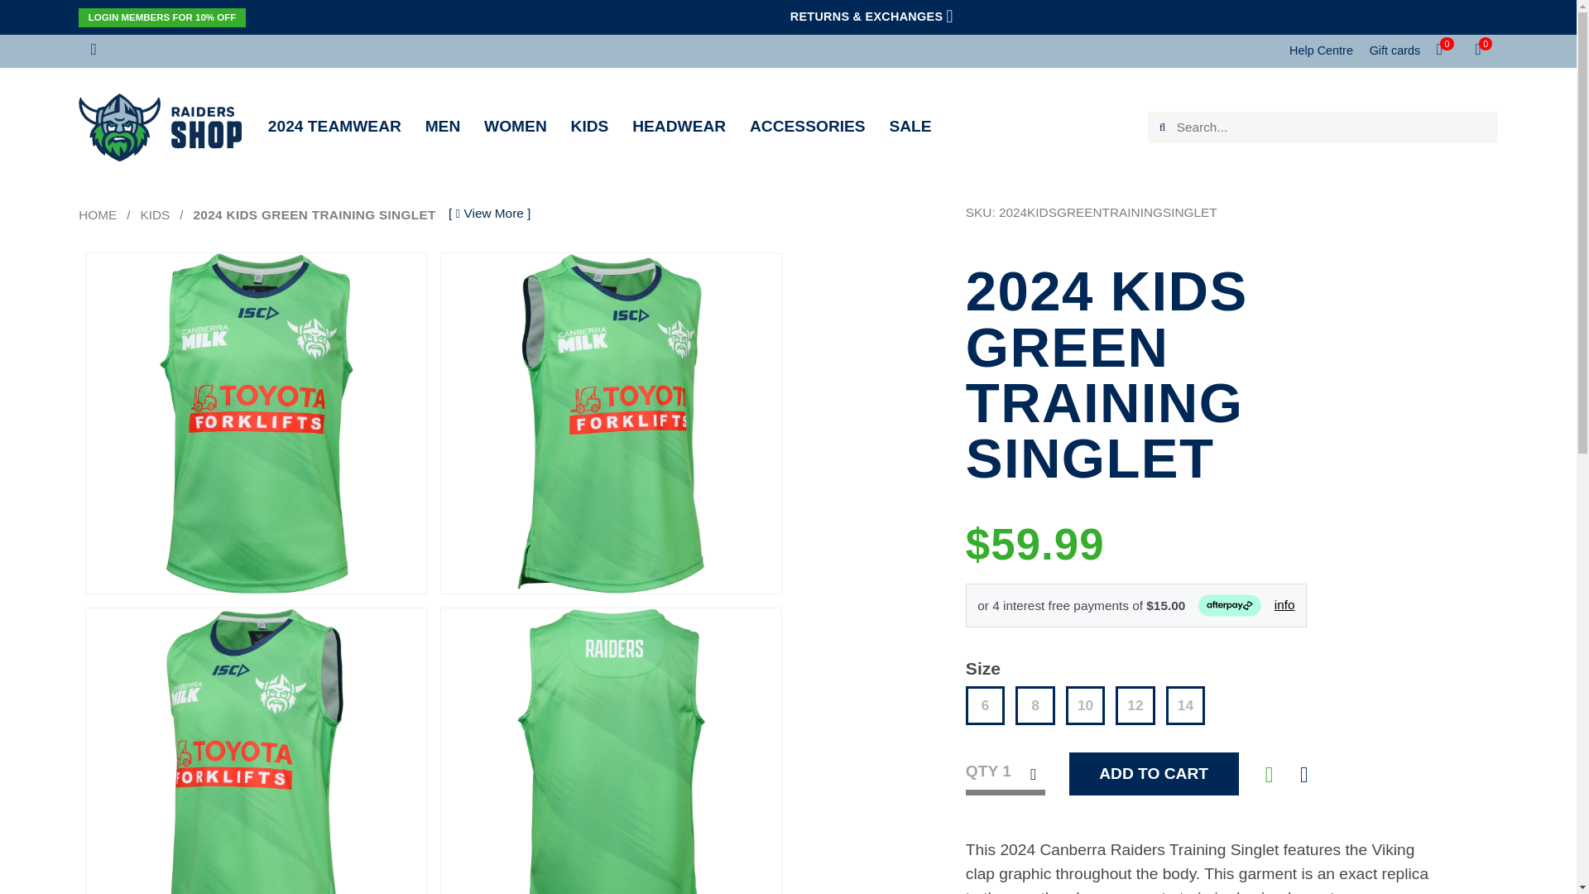 The width and height of the screenshot is (1589, 894). I want to click on KIDS, so click(589, 126).